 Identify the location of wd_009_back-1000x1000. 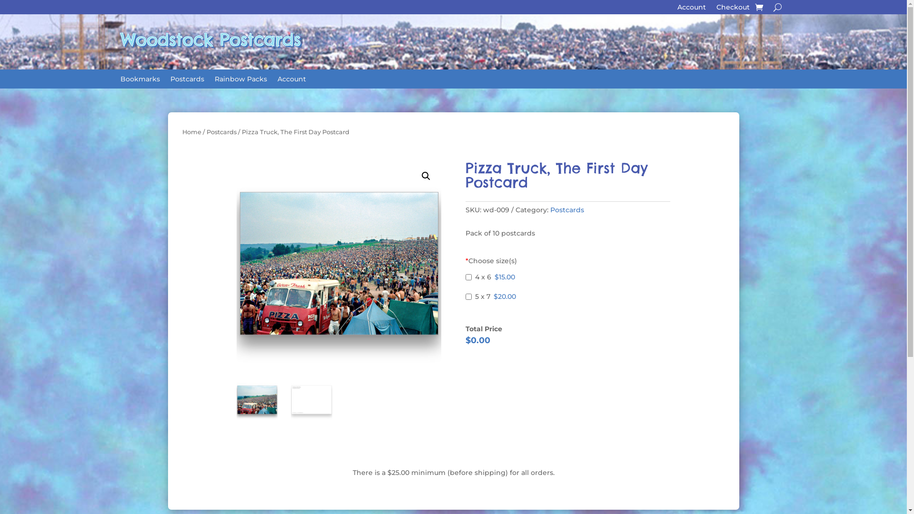
(544, 264).